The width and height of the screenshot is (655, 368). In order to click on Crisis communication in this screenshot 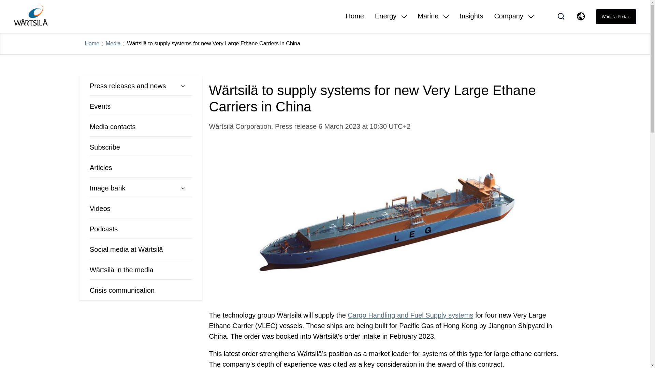, I will do `click(130, 290)`.